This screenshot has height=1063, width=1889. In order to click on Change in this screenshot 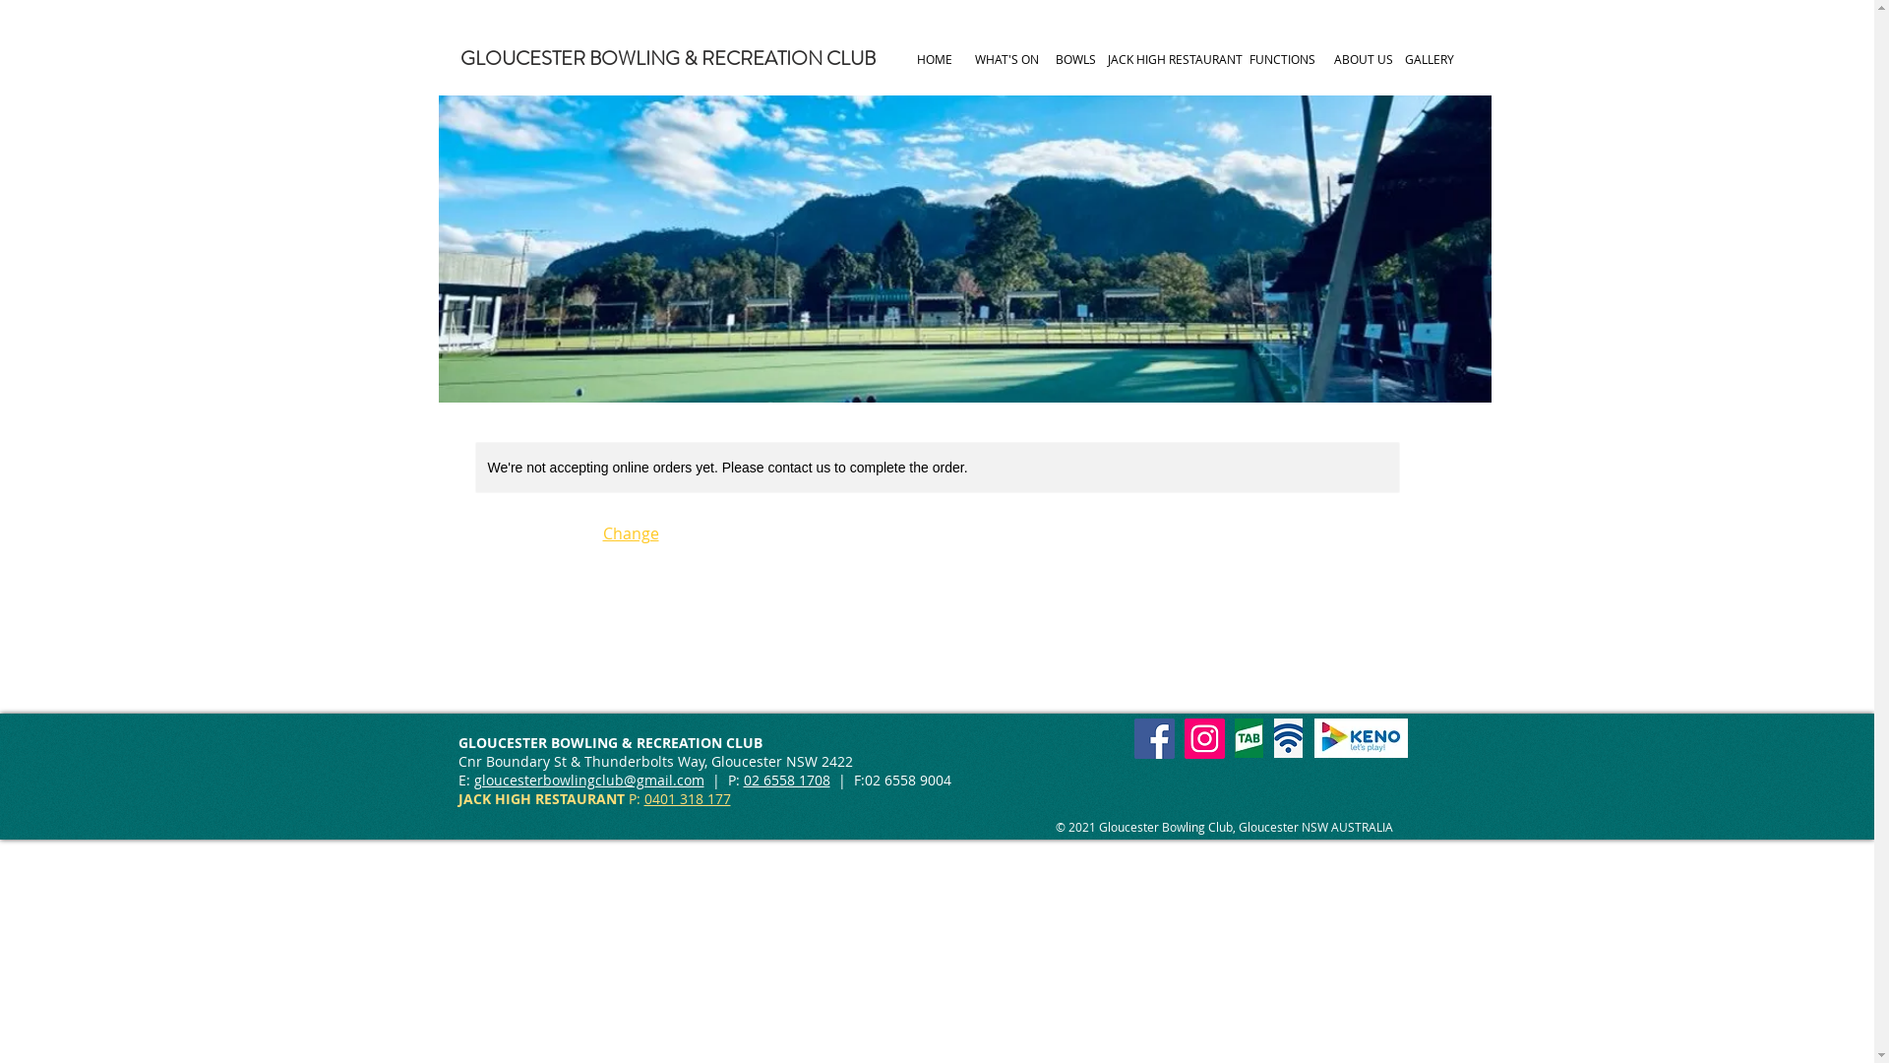, I will do `click(630, 533)`.